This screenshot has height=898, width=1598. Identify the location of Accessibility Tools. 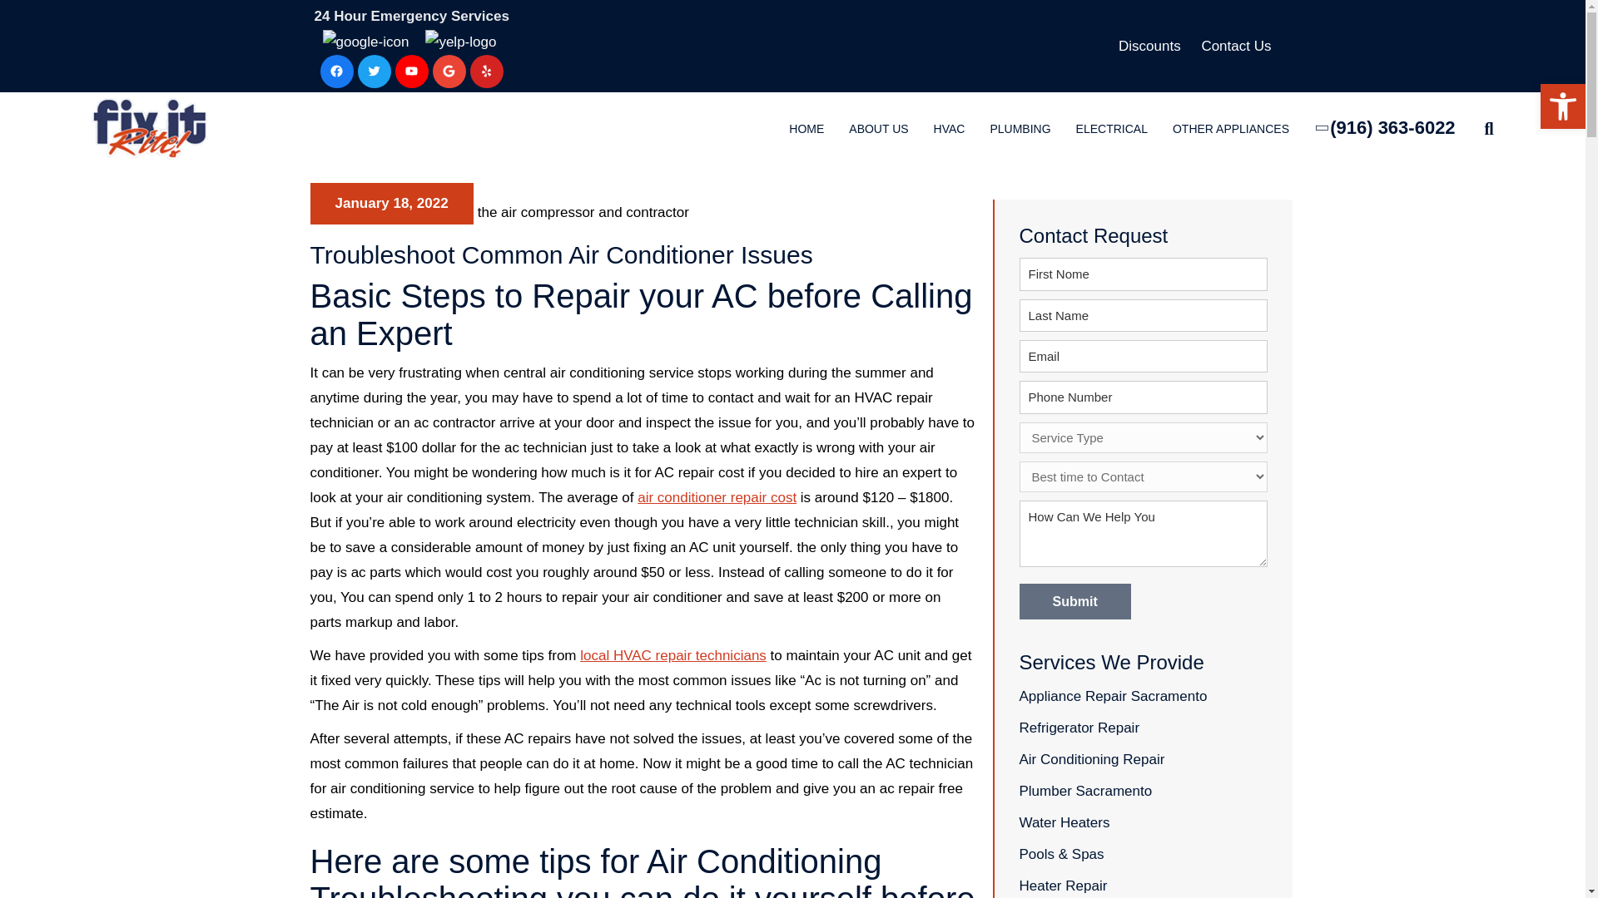
(1563, 106).